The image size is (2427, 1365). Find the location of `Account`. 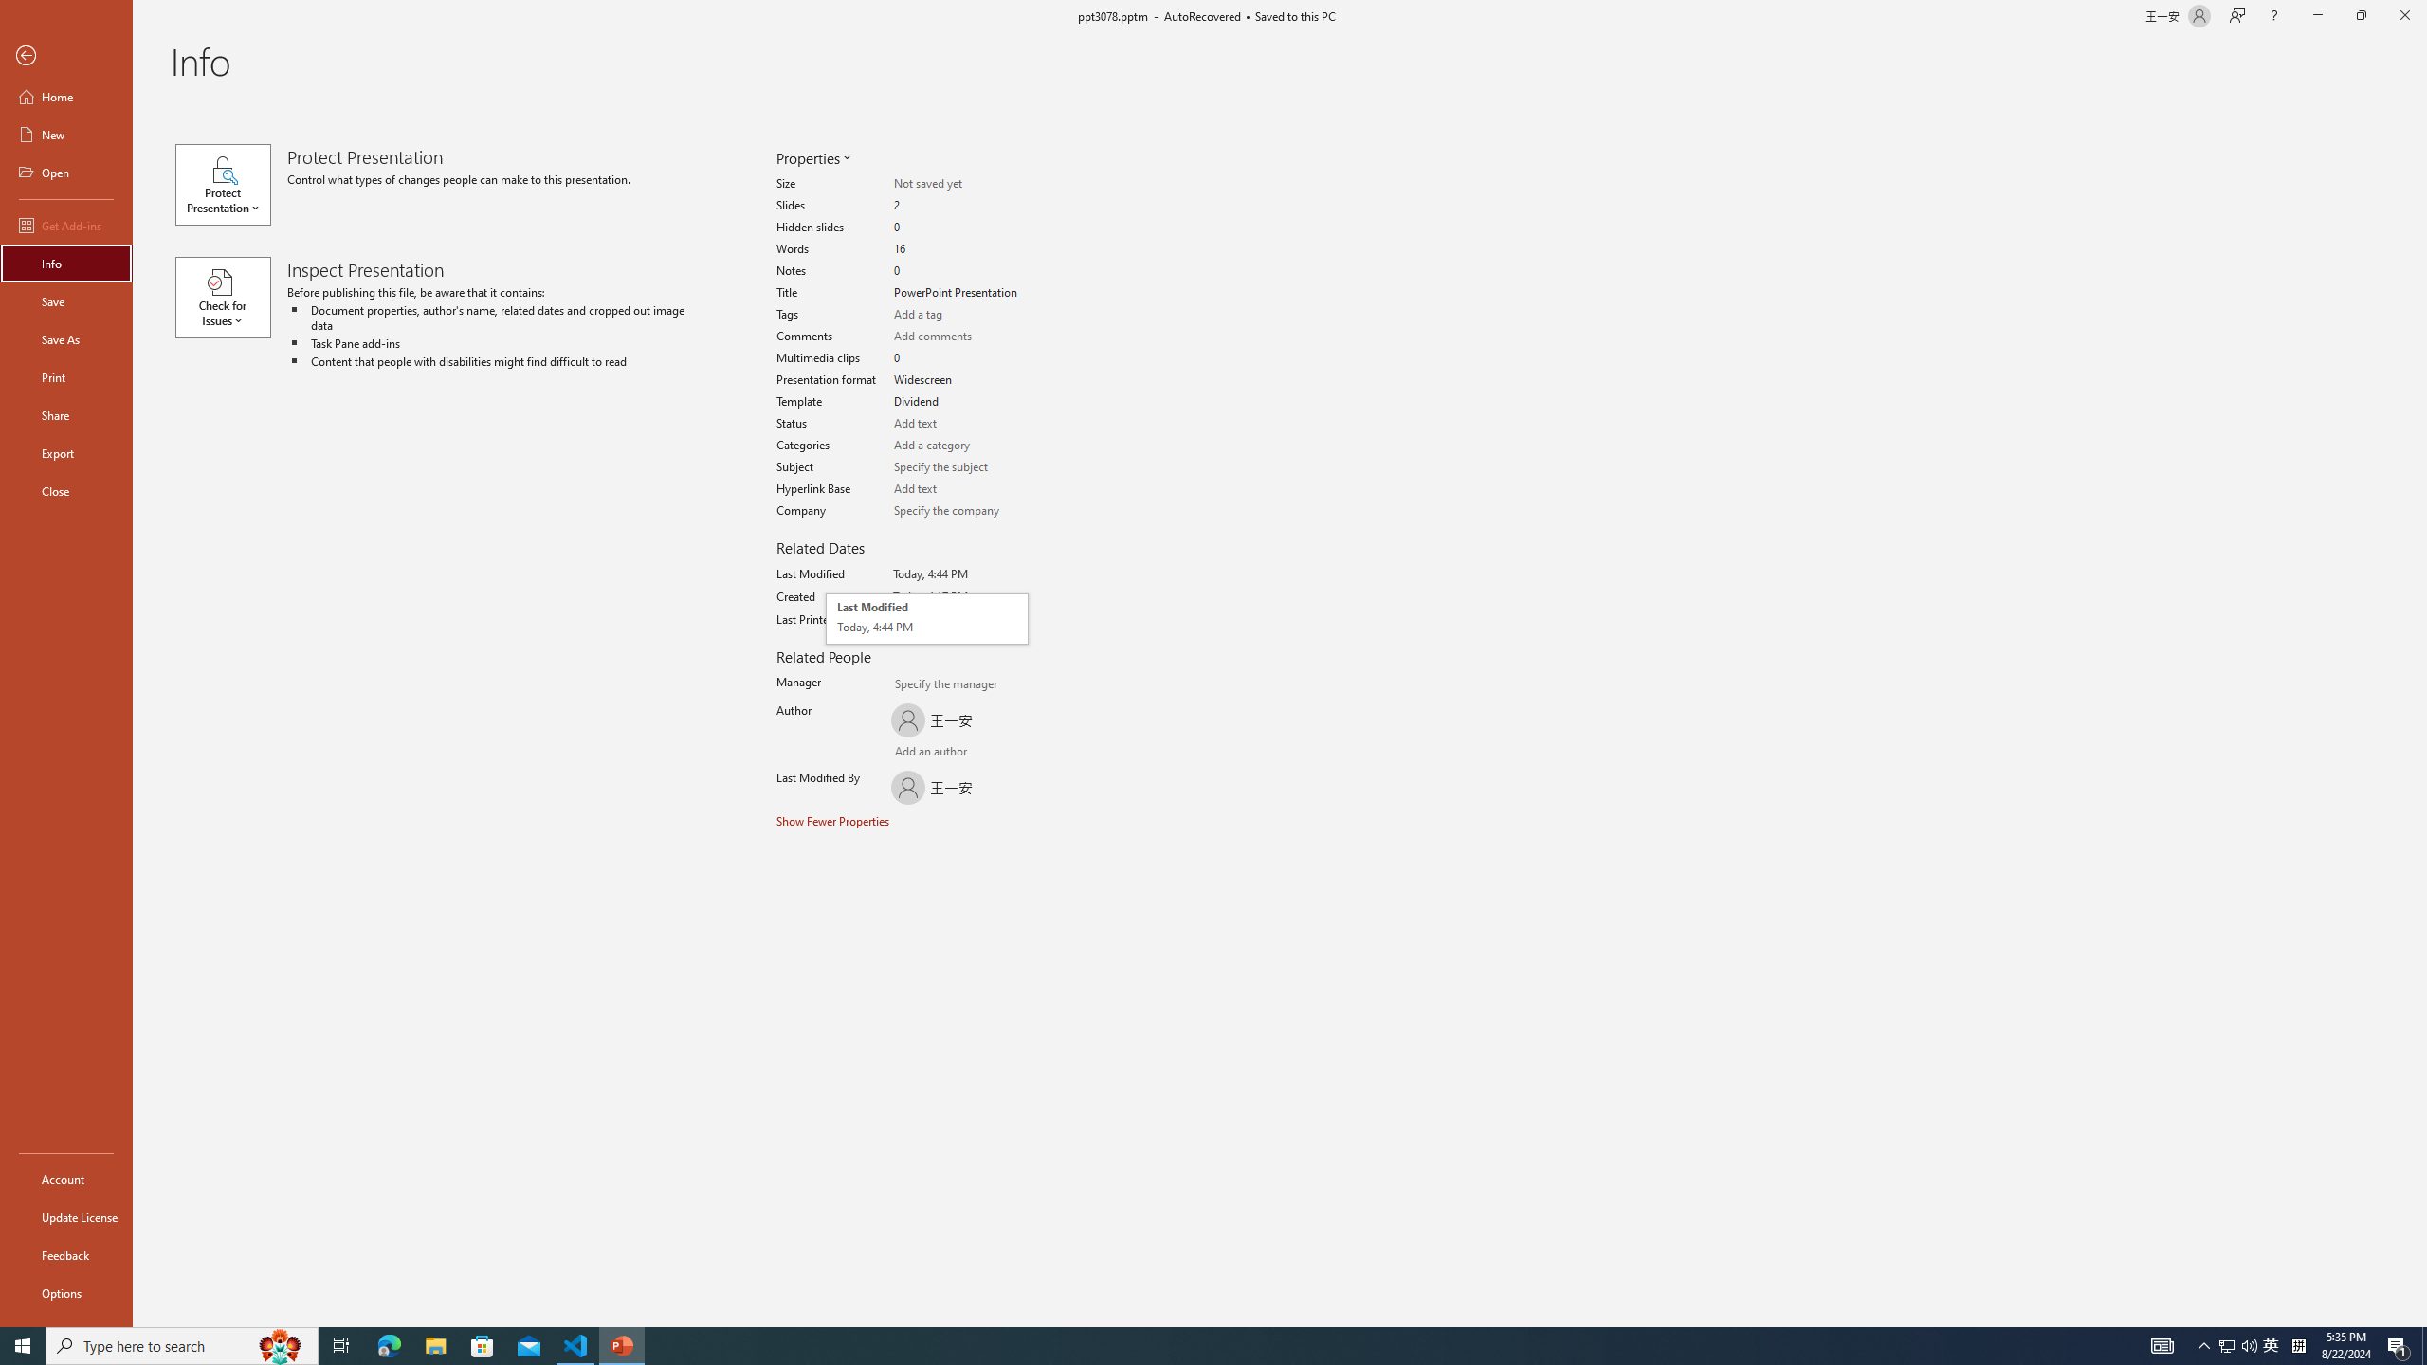

Account is located at coordinates (66, 1179).